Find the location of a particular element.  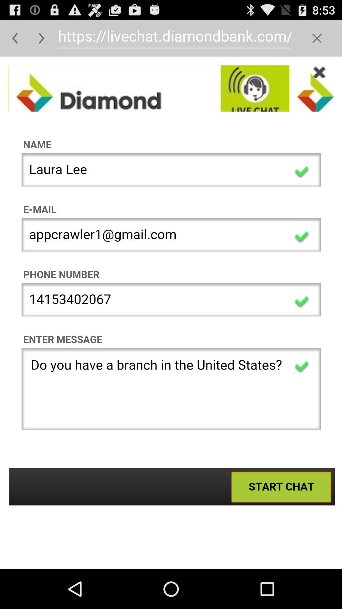

user registration form is located at coordinates (171, 313).